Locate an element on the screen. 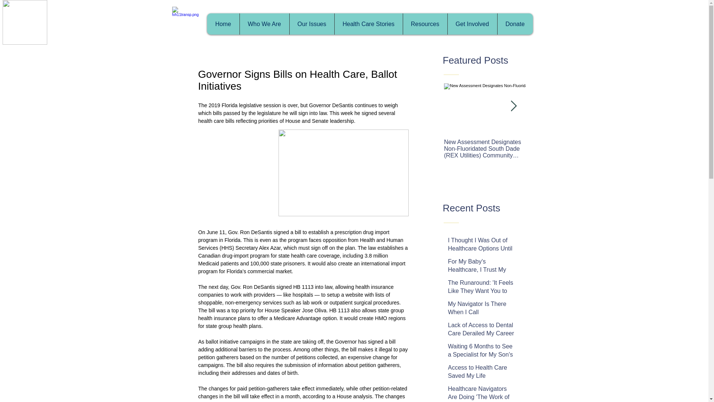 The image size is (714, 402). The Runaround: 'It Feels Like They Want You to Give Up.' is located at coordinates (481, 293).